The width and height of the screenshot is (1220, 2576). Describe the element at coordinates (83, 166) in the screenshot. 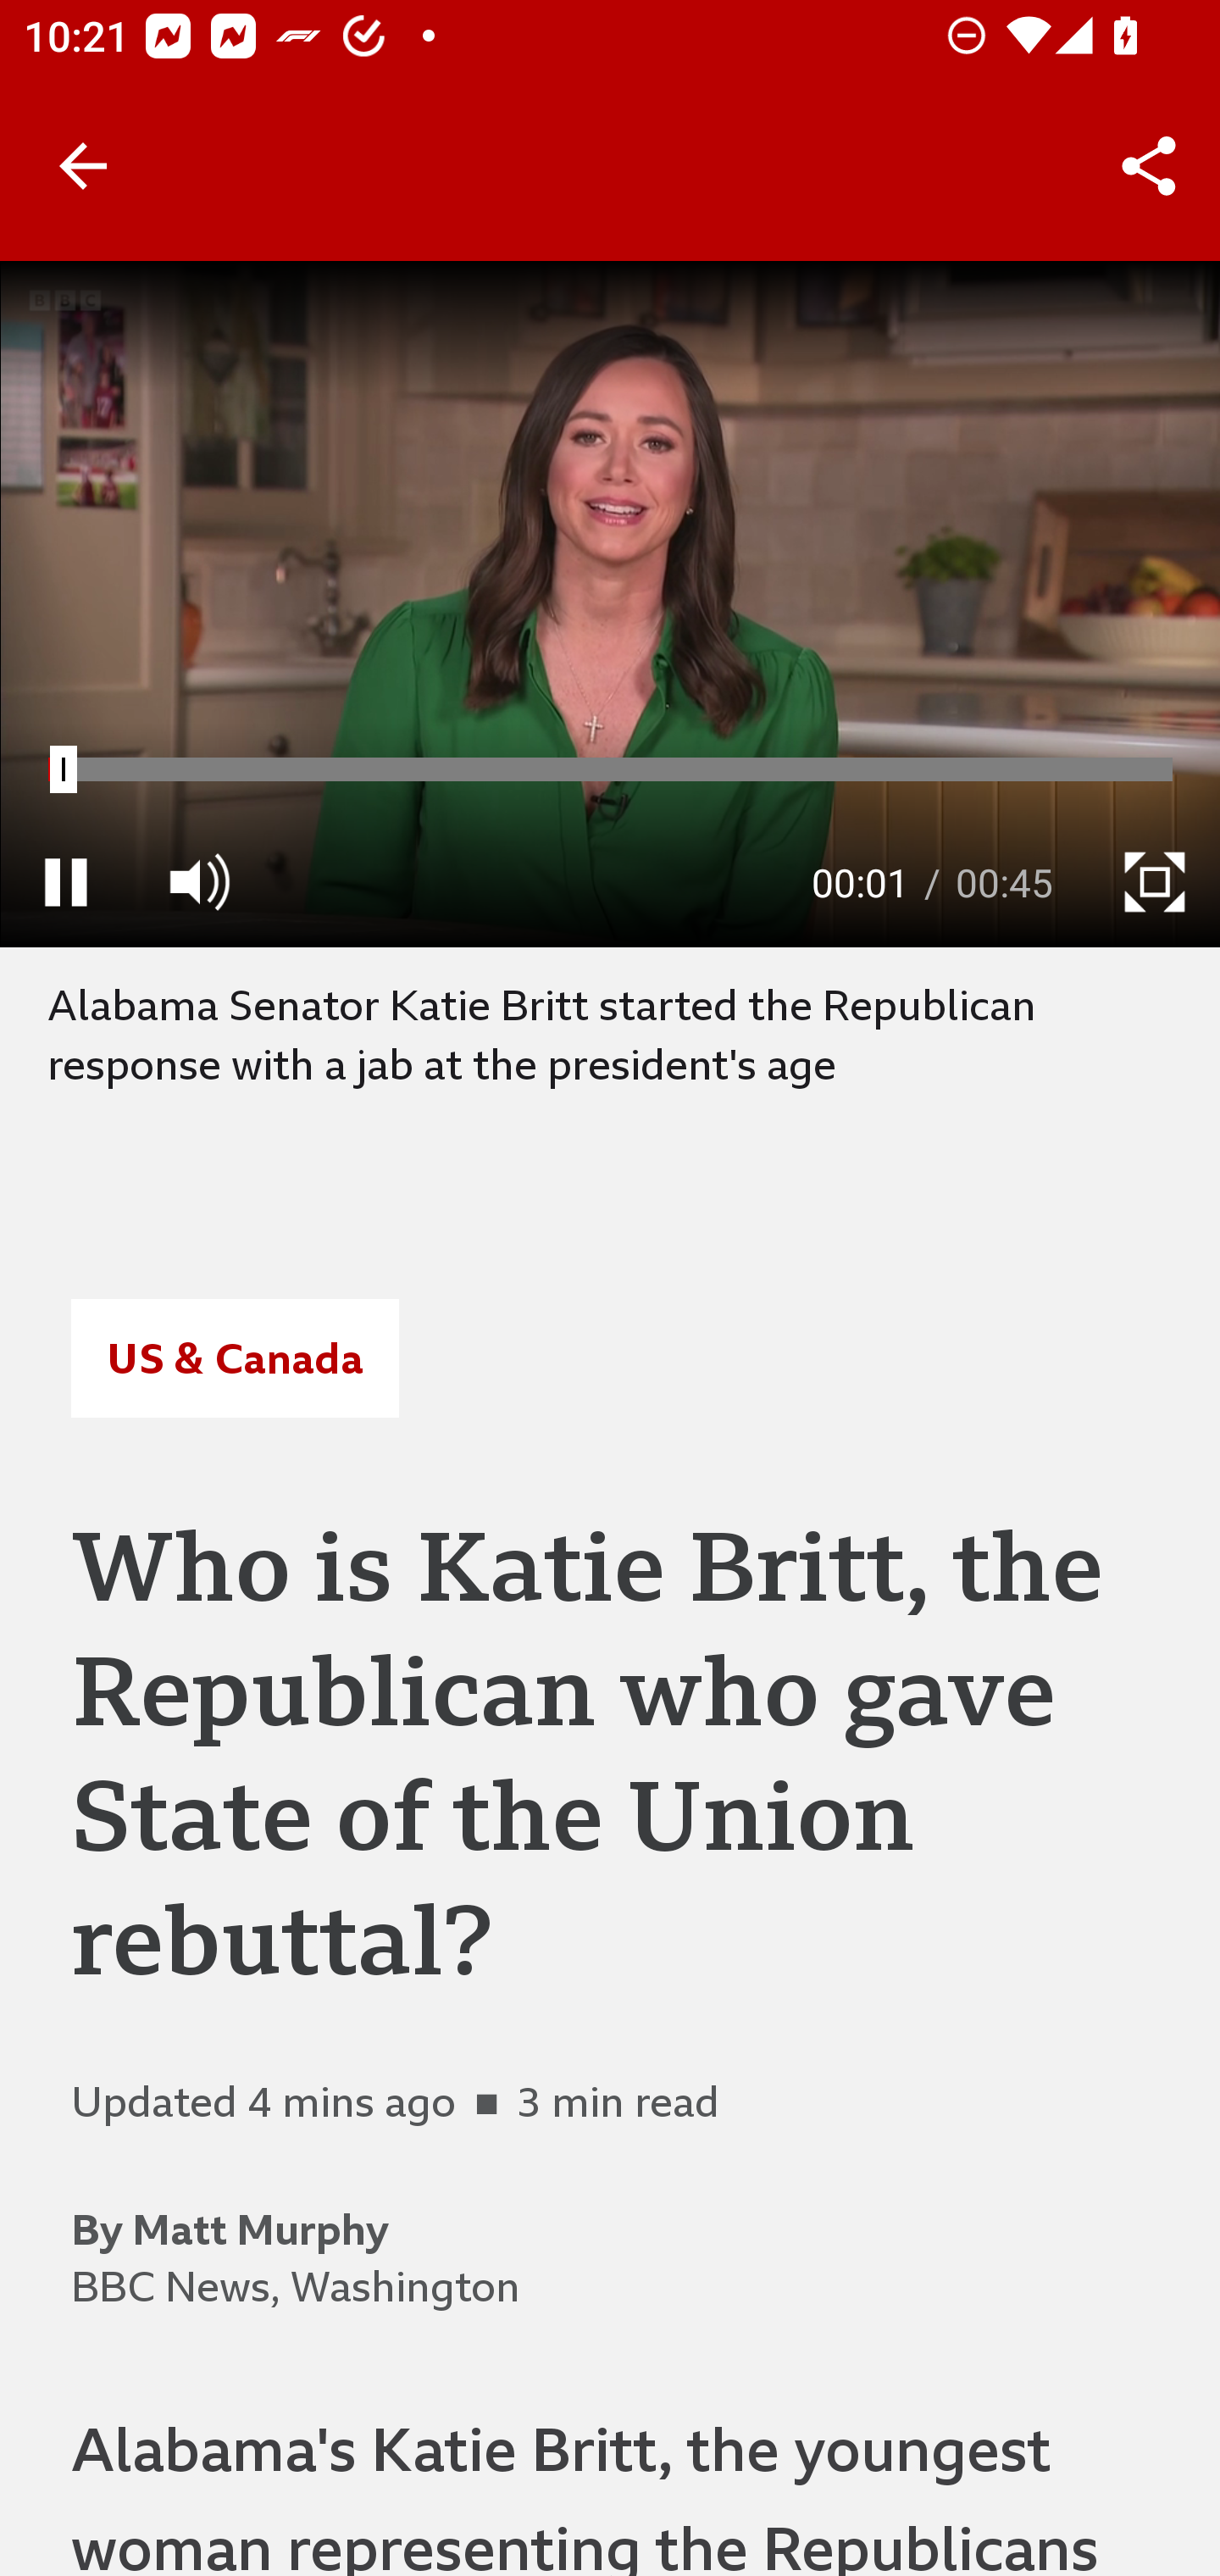

I see `Back` at that location.